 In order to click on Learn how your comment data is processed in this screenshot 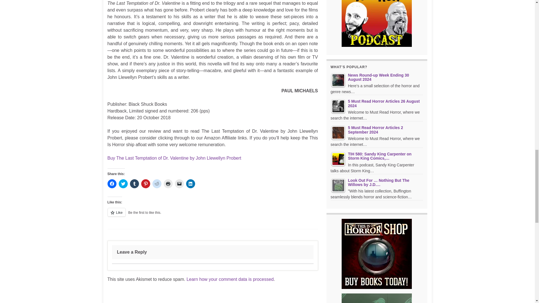, I will do `click(230, 279)`.